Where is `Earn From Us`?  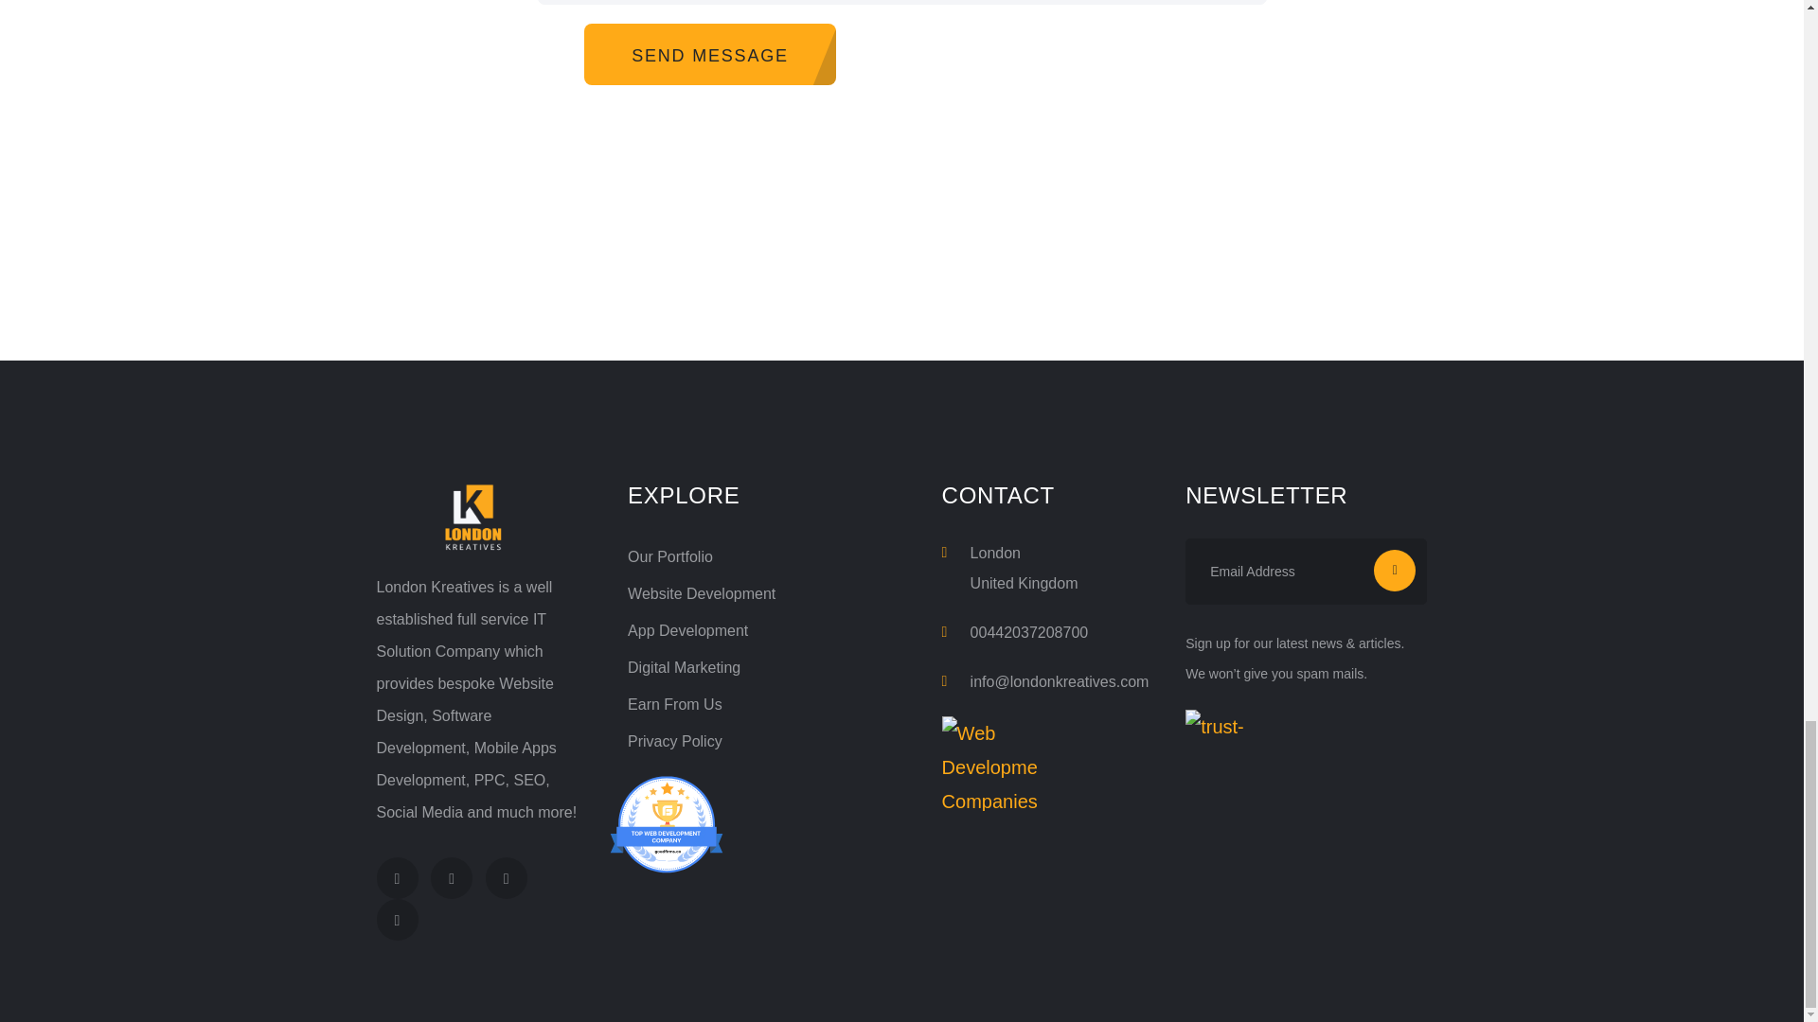 Earn From Us is located at coordinates (674, 704).